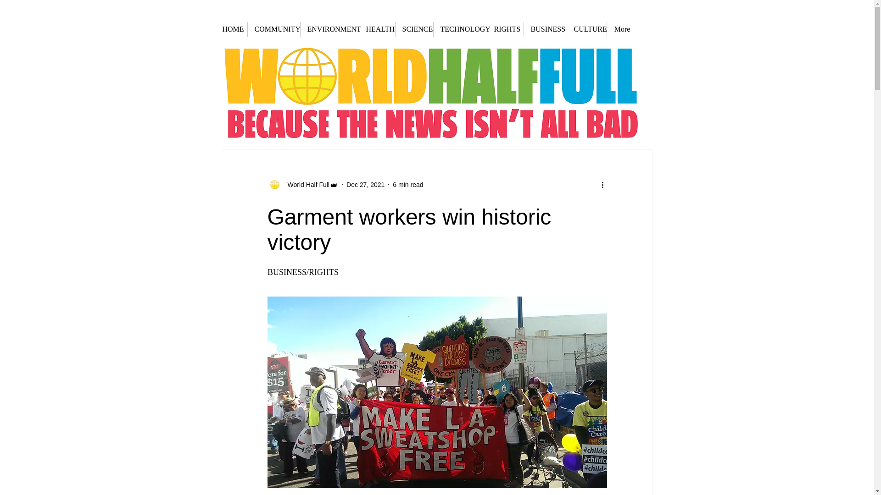 The height and width of the screenshot is (495, 881). I want to click on CULTURE, so click(587, 29).